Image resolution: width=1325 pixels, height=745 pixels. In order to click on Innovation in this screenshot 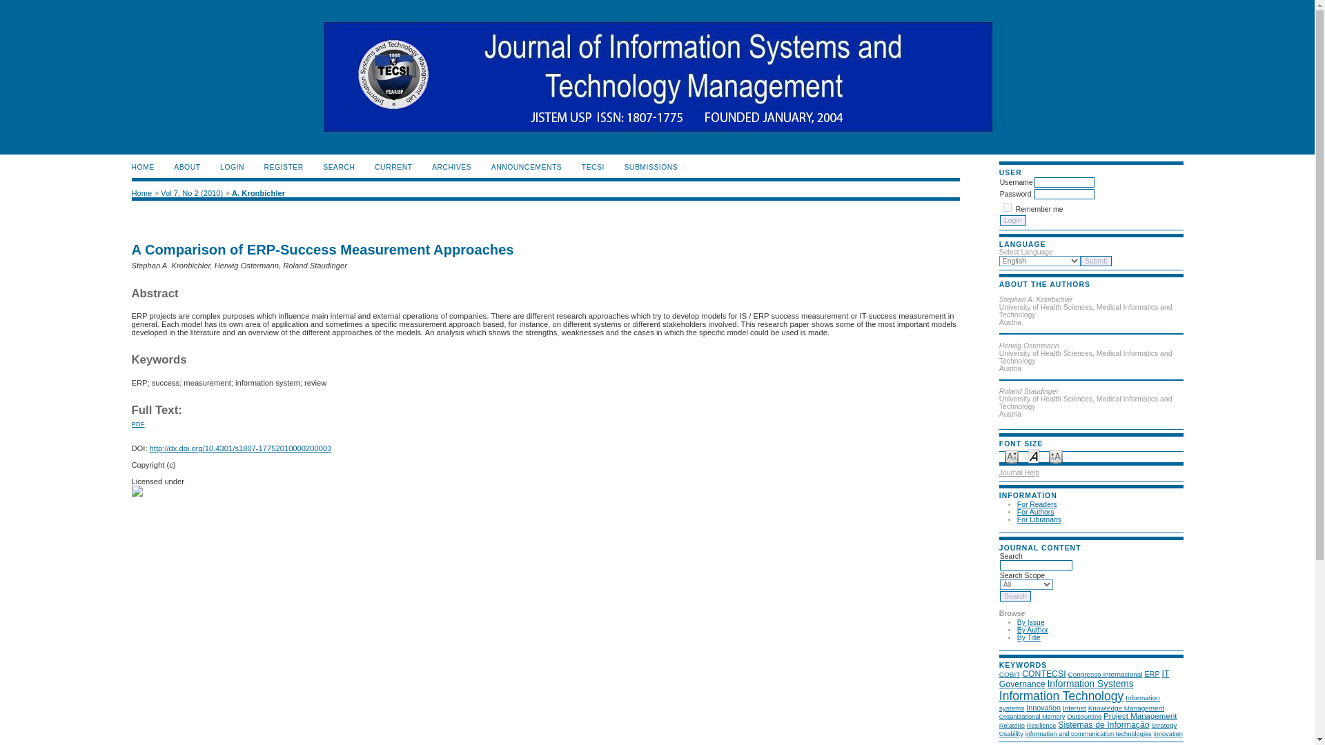, I will do `click(1043, 708)`.